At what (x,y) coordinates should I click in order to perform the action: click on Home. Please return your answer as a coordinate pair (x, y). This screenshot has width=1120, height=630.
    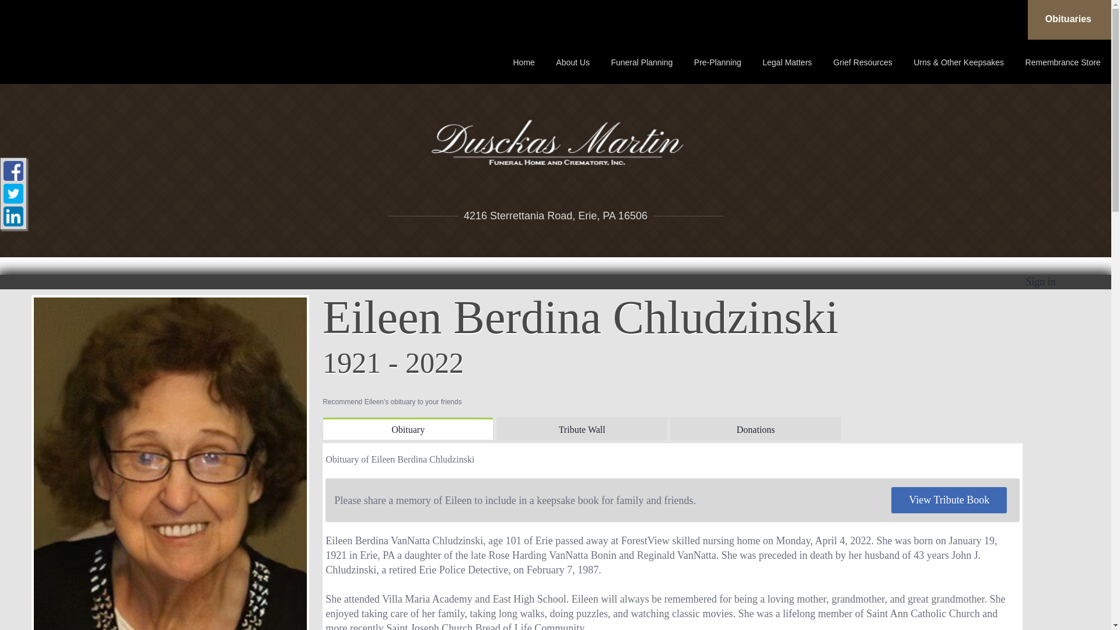
    Looking at the image, I should click on (524, 62).